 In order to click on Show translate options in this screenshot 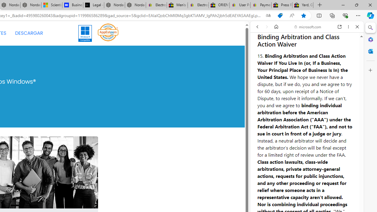, I will do `click(268, 16)`.